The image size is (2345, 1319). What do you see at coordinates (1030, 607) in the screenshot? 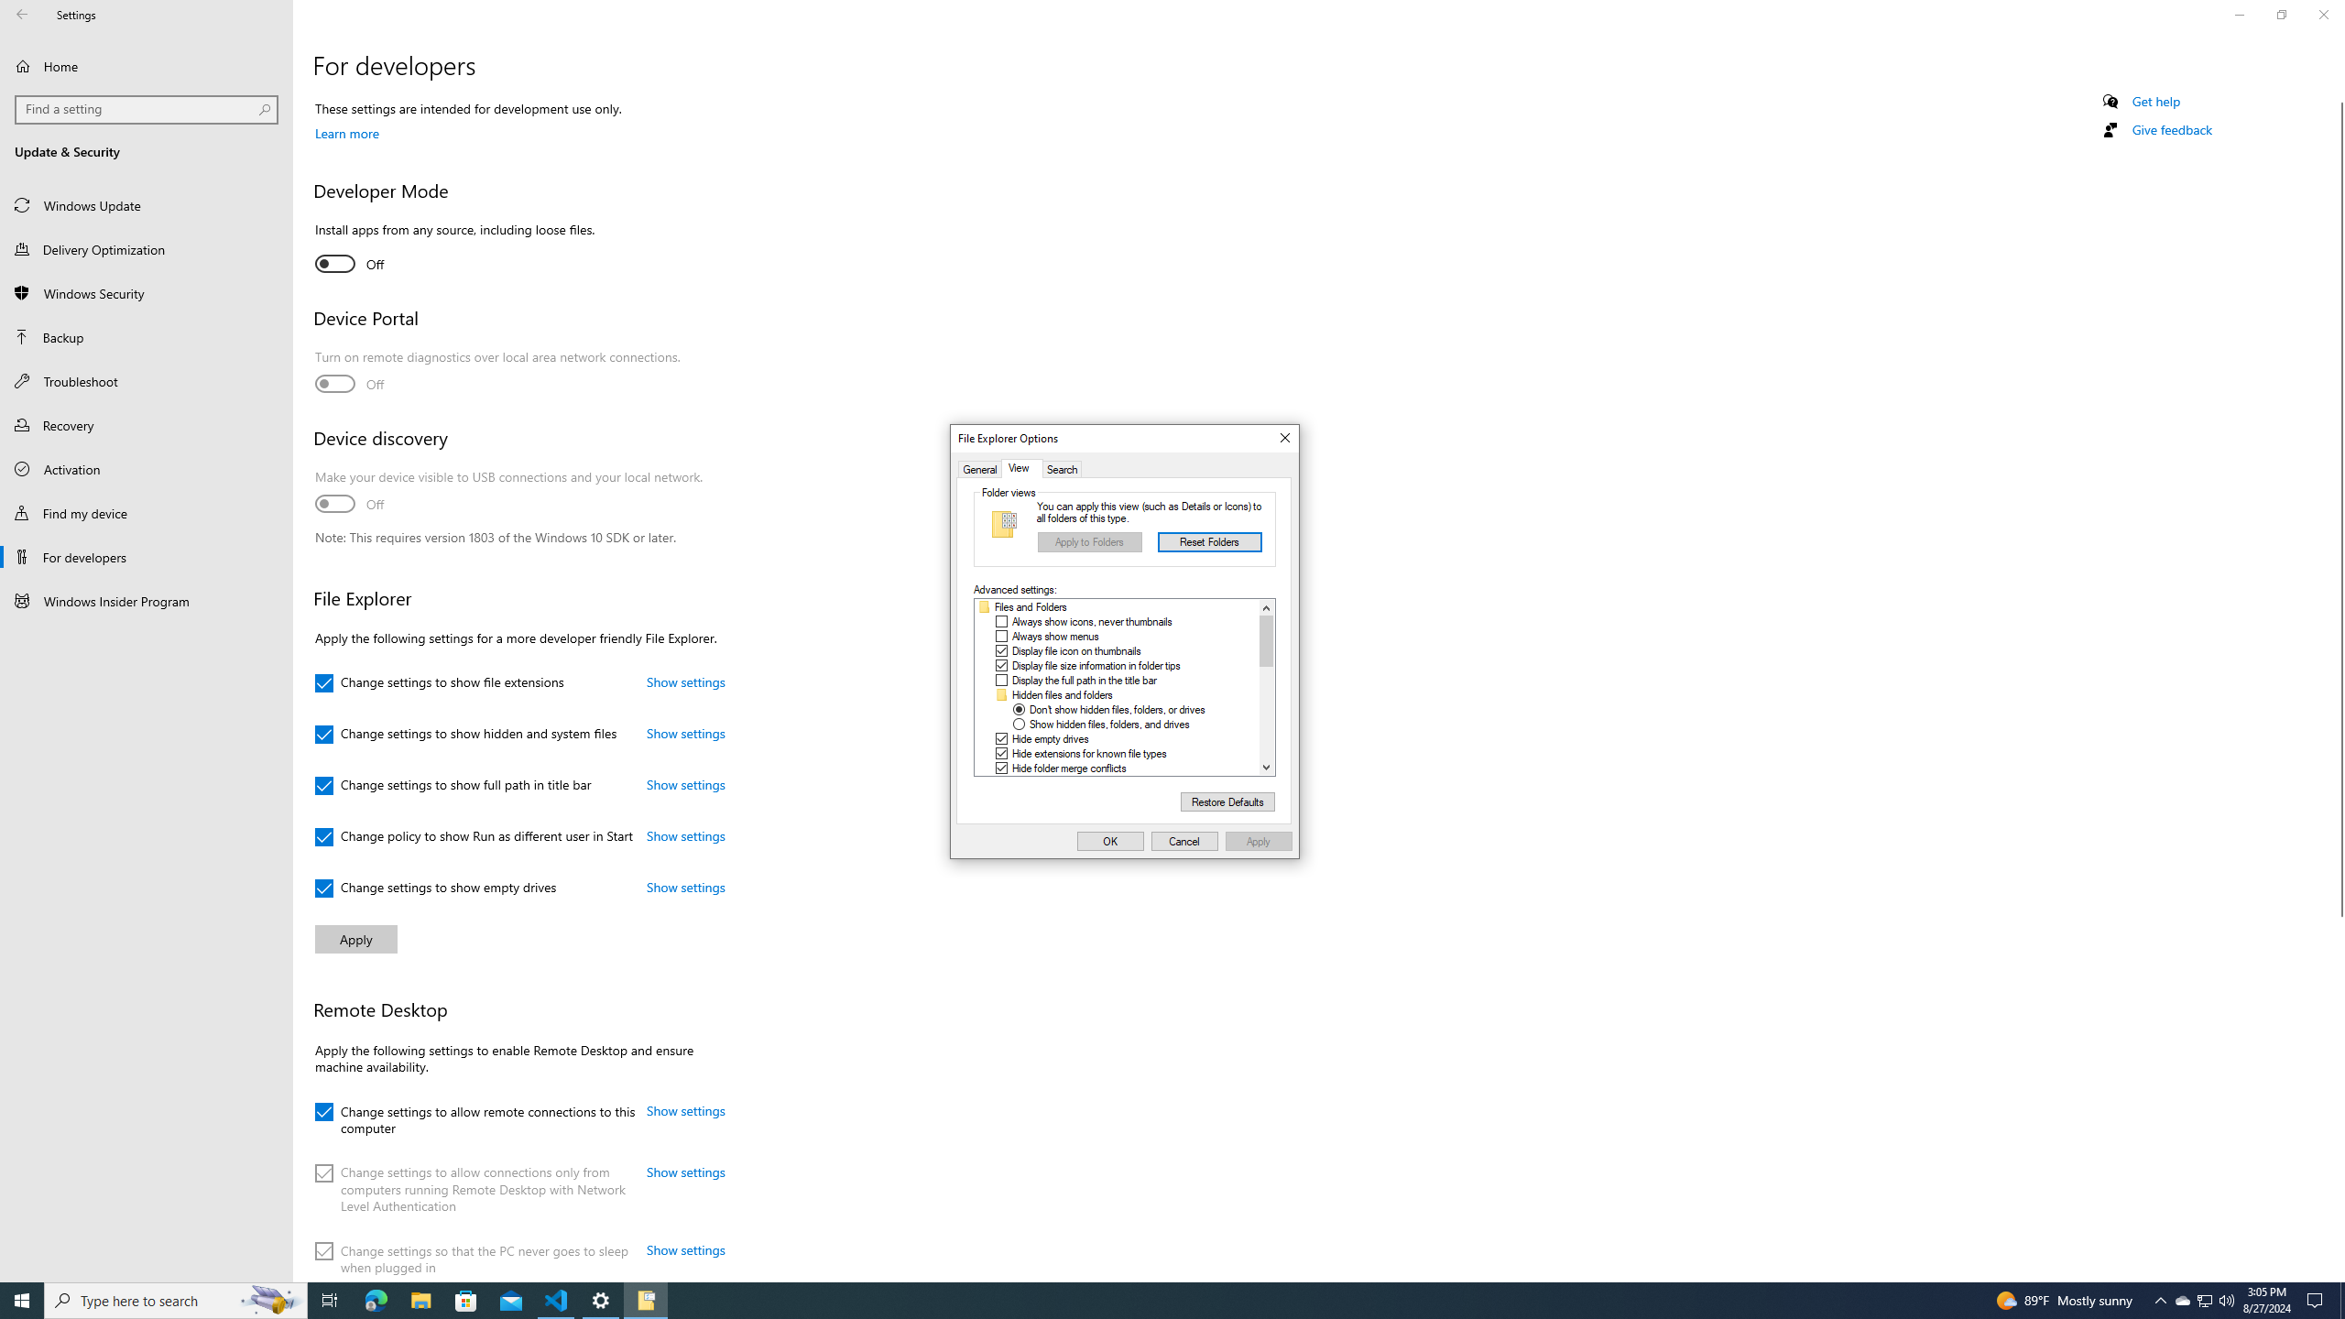
I see `Files and Folders` at bounding box center [1030, 607].